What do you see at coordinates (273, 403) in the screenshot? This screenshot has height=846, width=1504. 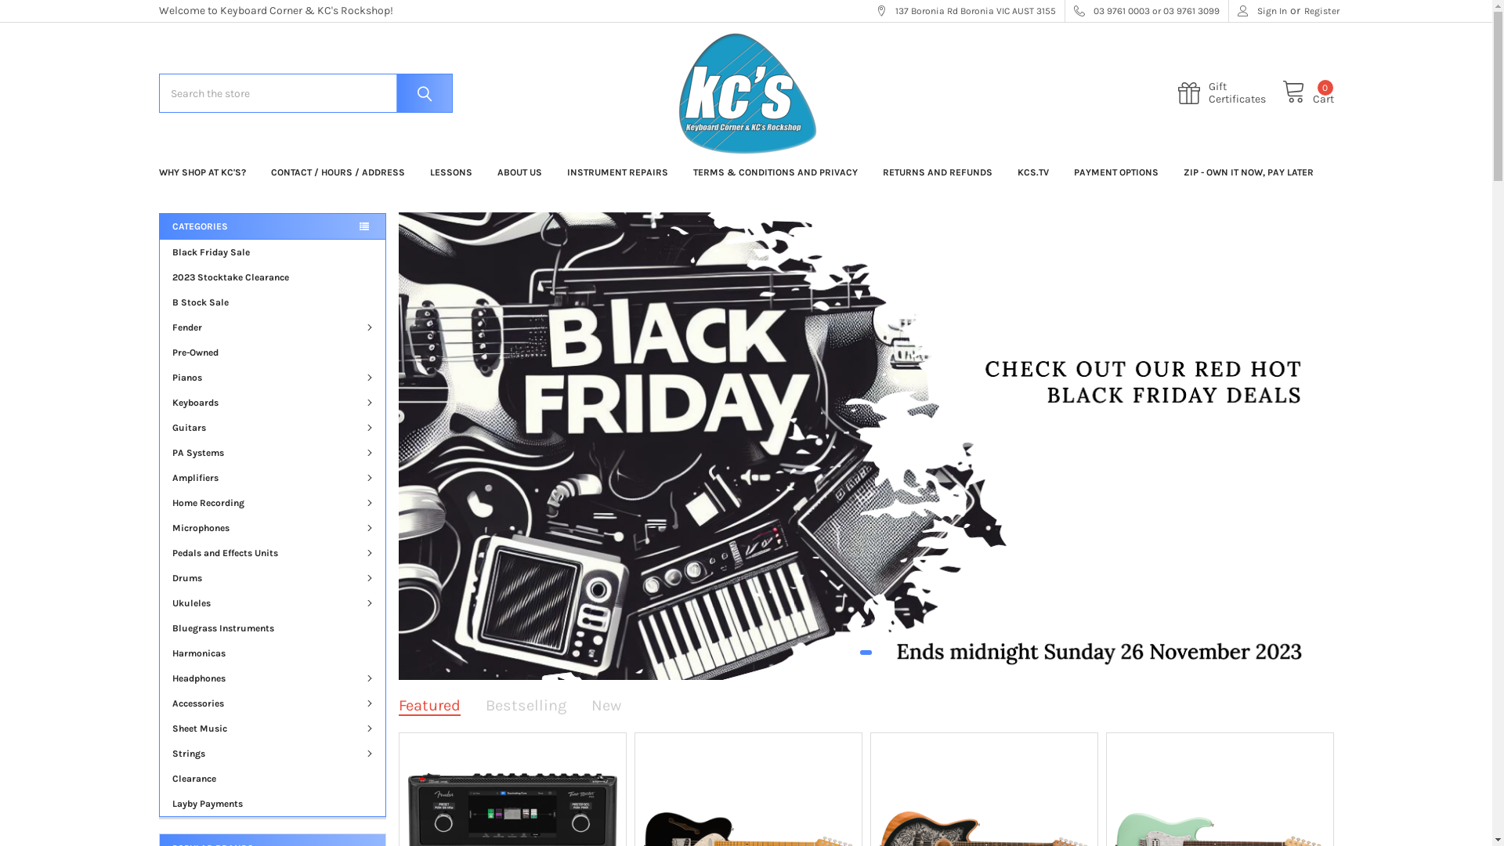 I see `Keyboards` at bounding box center [273, 403].